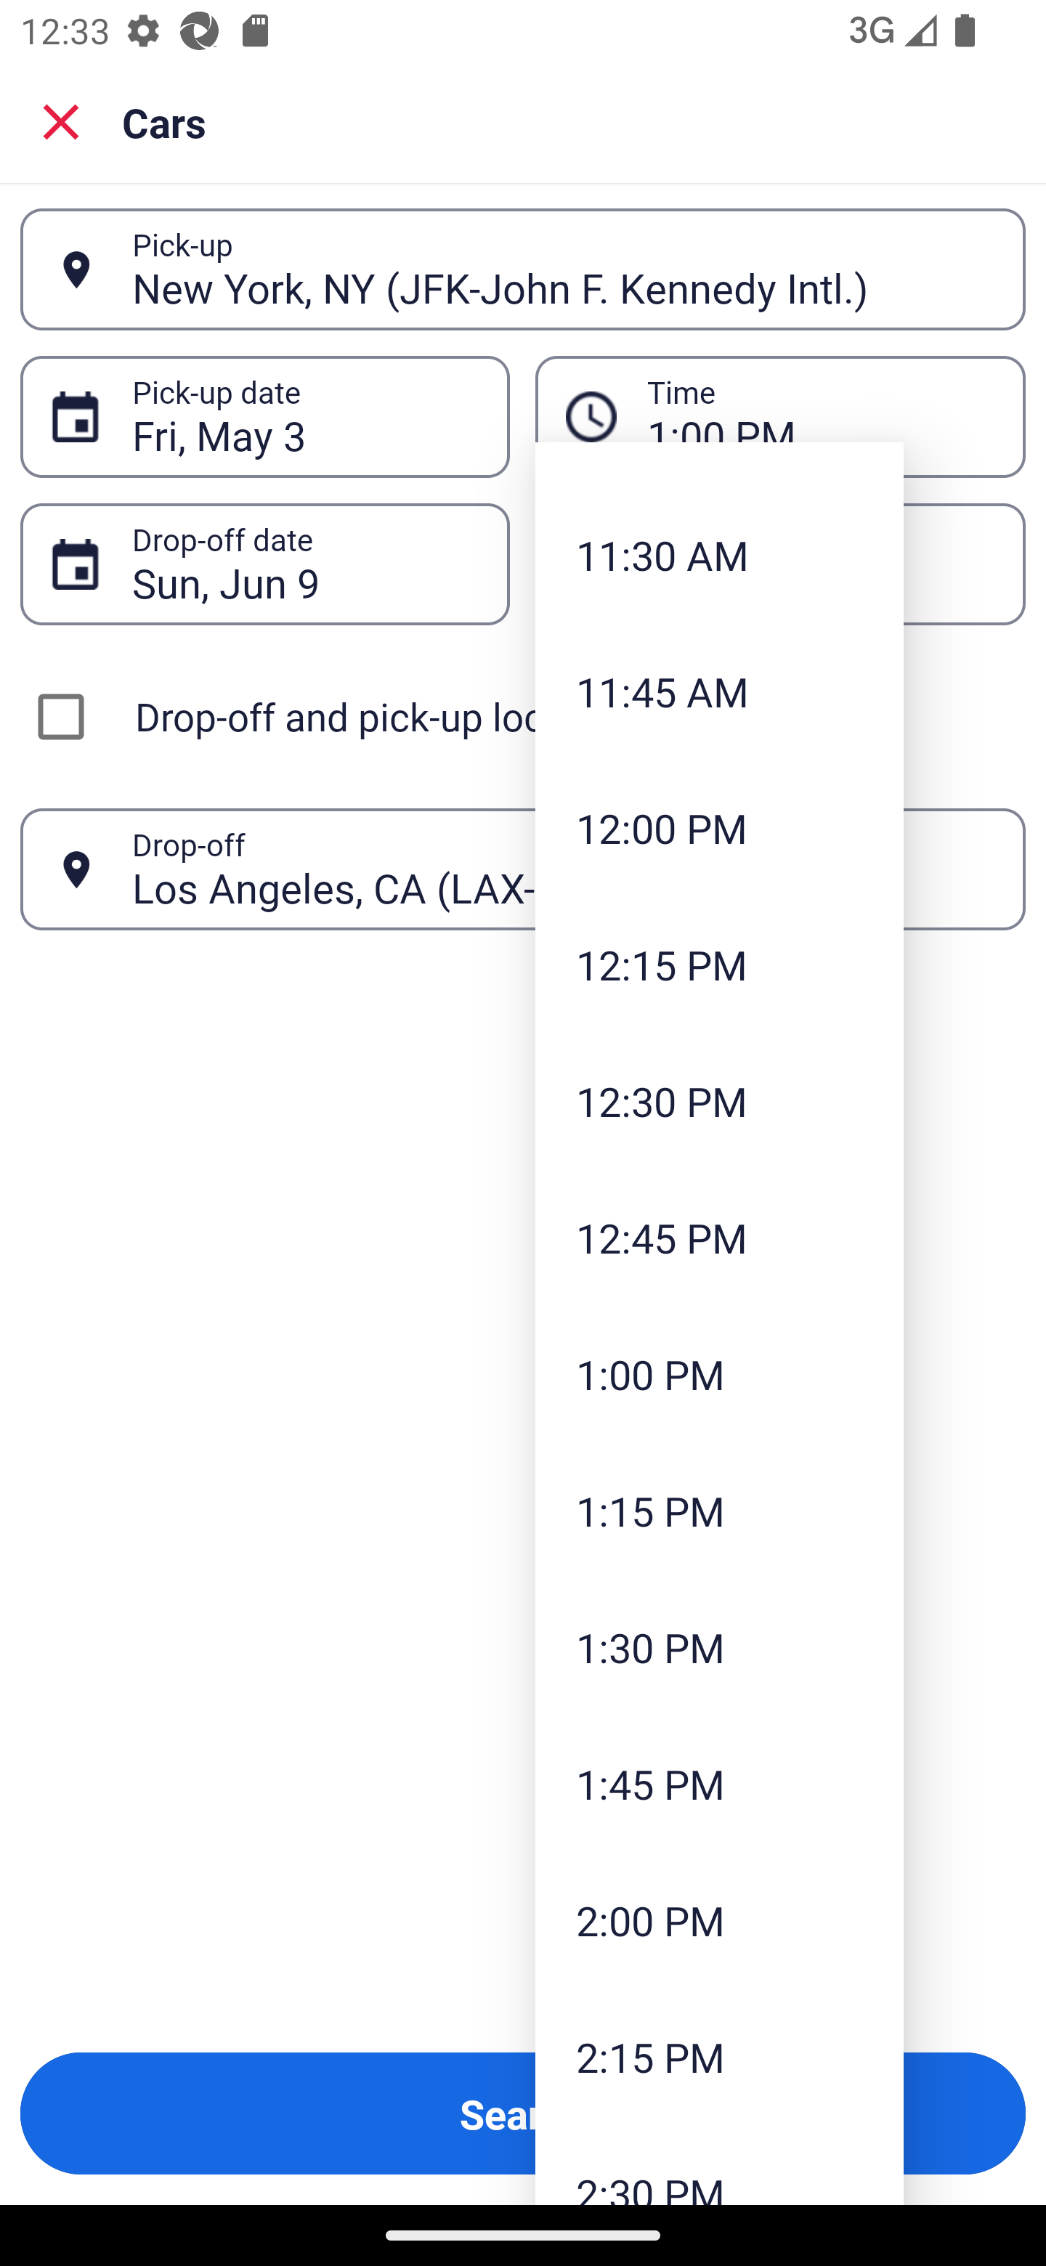 This screenshot has height=2266, width=1046. What do you see at coordinates (719, 1374) in the screenshot?
I see `1:00 PM` at bounding box center [719, 1374].